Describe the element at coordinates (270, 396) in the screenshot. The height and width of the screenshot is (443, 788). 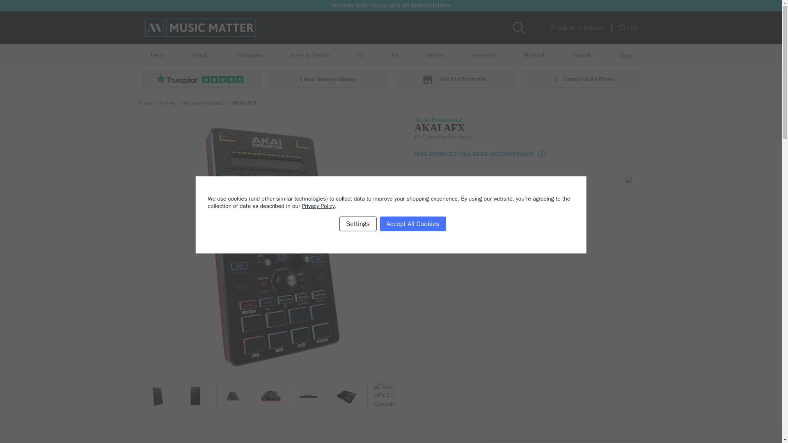
I see `Akai AFX DJ Controller Top` at that location.